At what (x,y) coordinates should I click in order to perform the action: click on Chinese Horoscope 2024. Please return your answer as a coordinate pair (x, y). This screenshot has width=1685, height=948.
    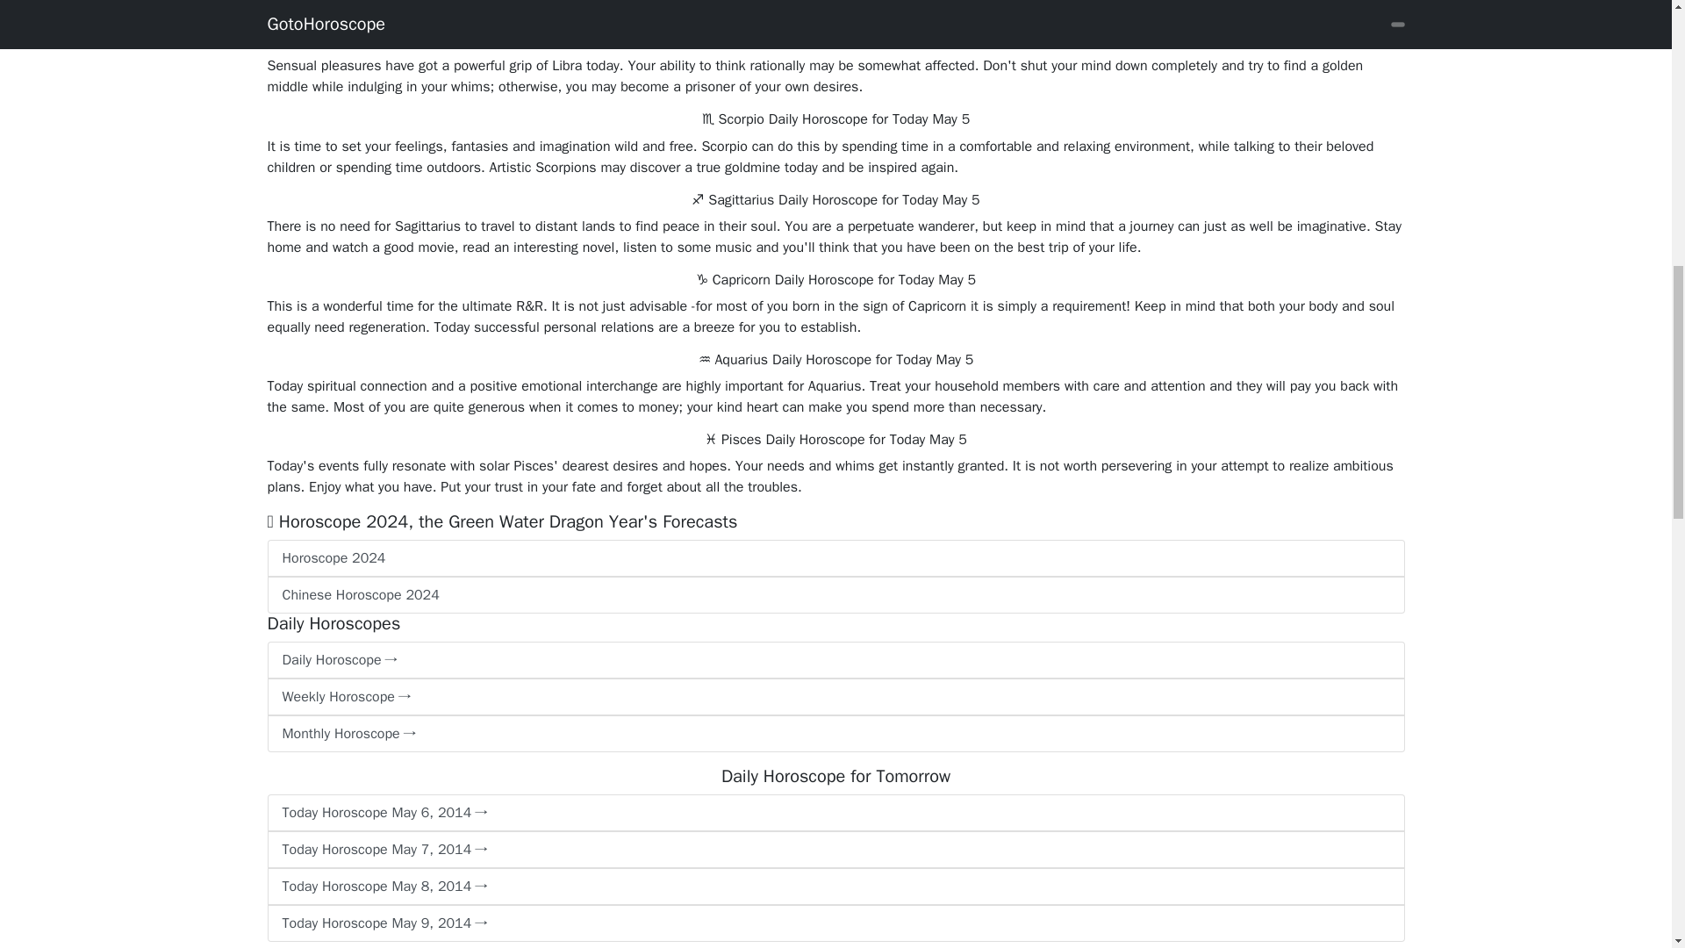
    Looking at the image, I should click on (835, 594).